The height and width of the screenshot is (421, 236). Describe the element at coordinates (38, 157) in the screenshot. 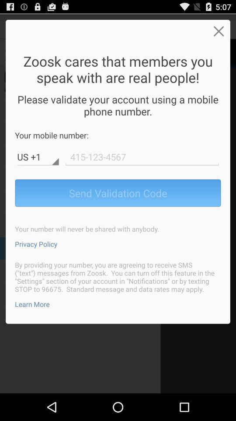

I see `click on the country code text field below your mobile number` at that location.